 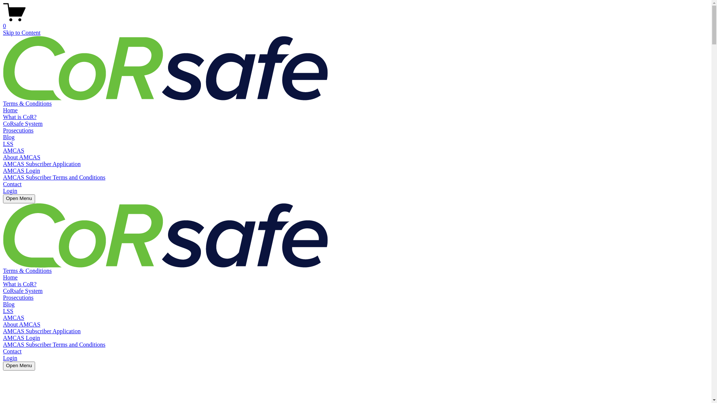 What do you see at coordinates (8, 311) in the screenshot?
I see `LSS` at bounding box center [8, 311].